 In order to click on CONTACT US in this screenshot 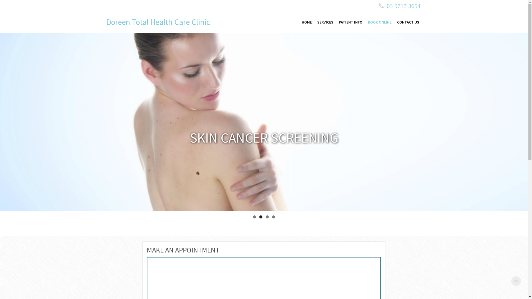, I will do `click(408, 22)`.